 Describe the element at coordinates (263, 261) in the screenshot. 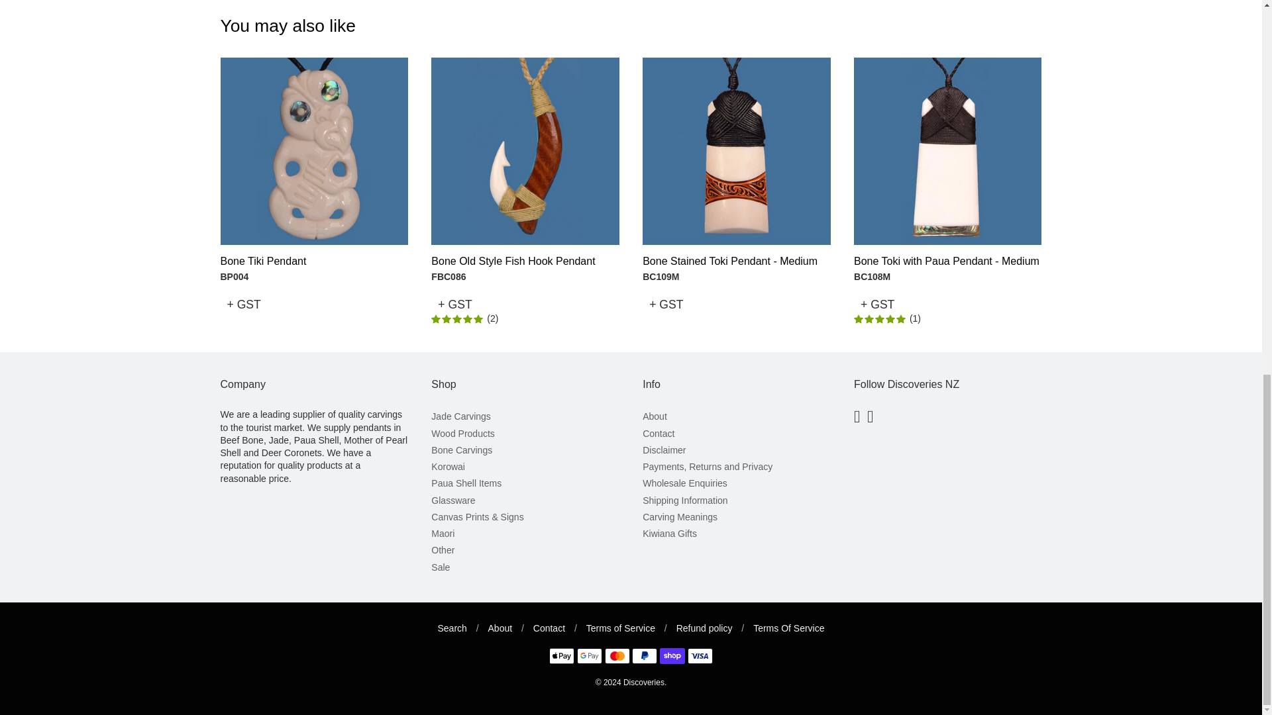

I see `Bone Tiki Pendant` at that location.